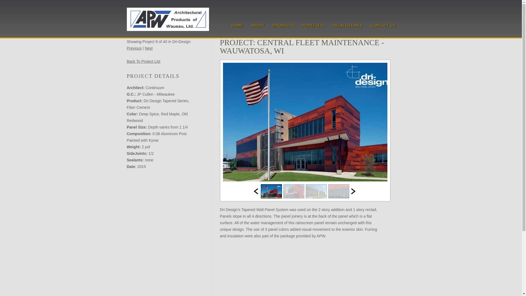 The image size is (526, 296). What do you see at coordinates (284, 25) in the screenshot?
I see `PRODUCTS` at bounding box center [284, 25].